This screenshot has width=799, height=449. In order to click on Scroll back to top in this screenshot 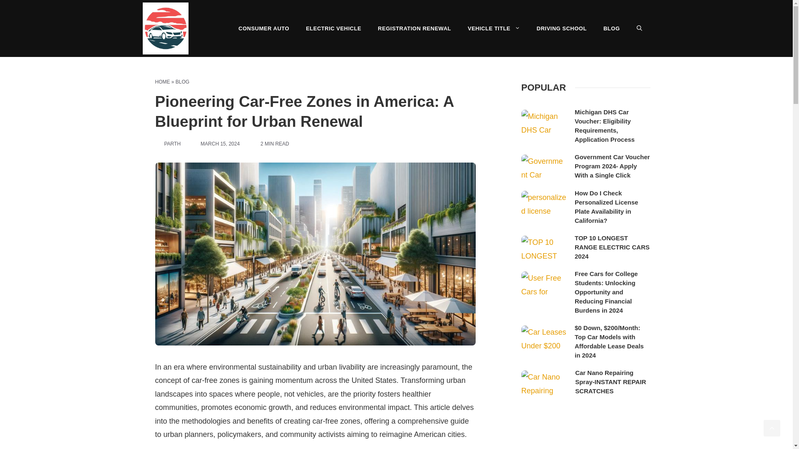, I will do `click(772, 428)`.